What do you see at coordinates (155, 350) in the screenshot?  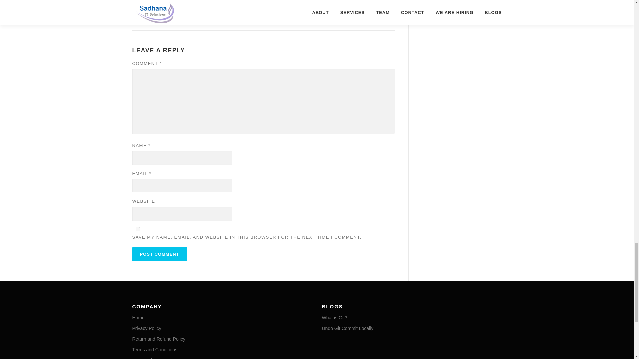 I see `Terms and Conditions` at bounding box center [155, 350].